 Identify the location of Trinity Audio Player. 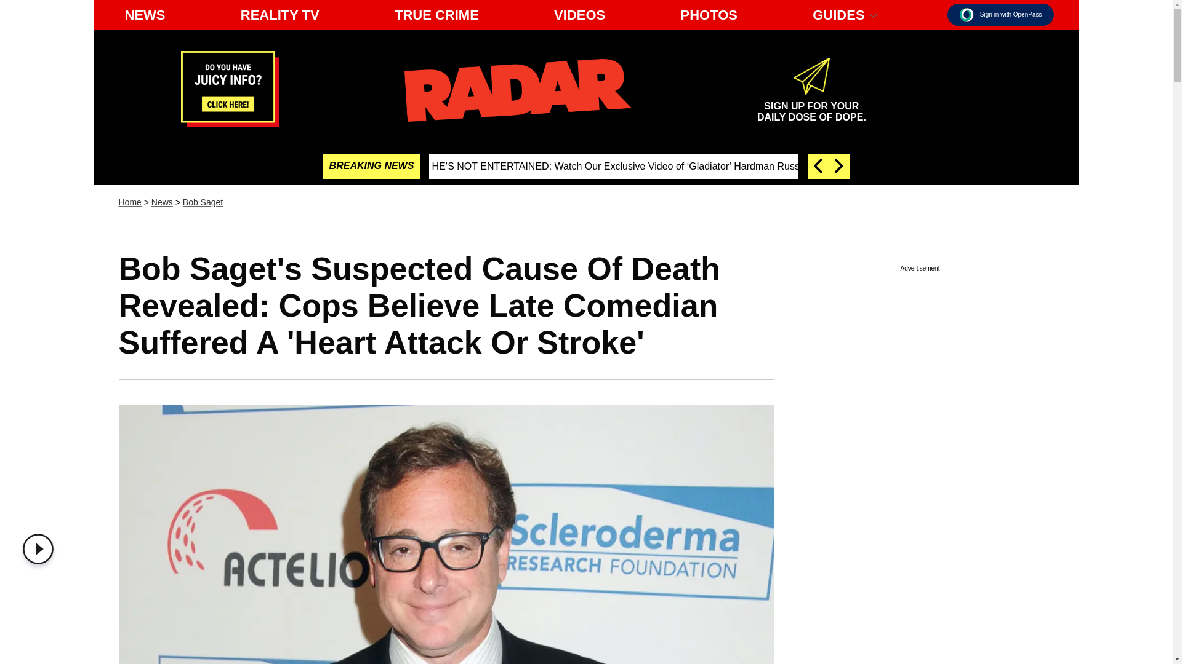
(203, 202).